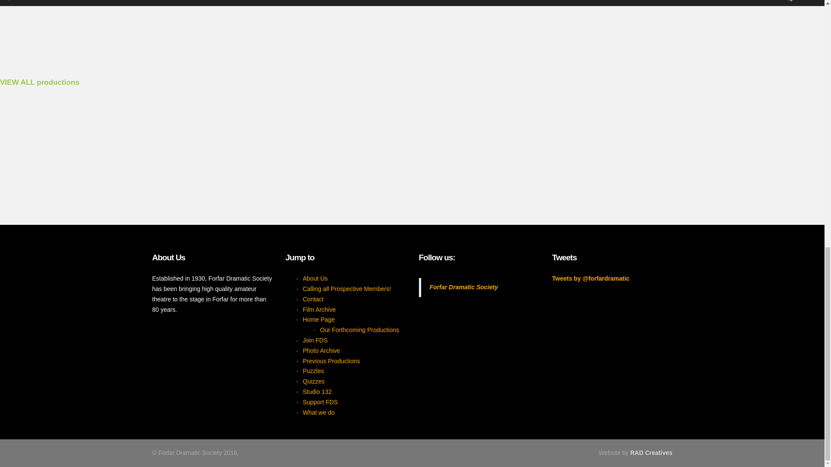 This screenshot has width=831, height=467. What do you see at coordinates (313, 371) in the screenshot?
I see `Puzzles` at bounding box center [313, 371].